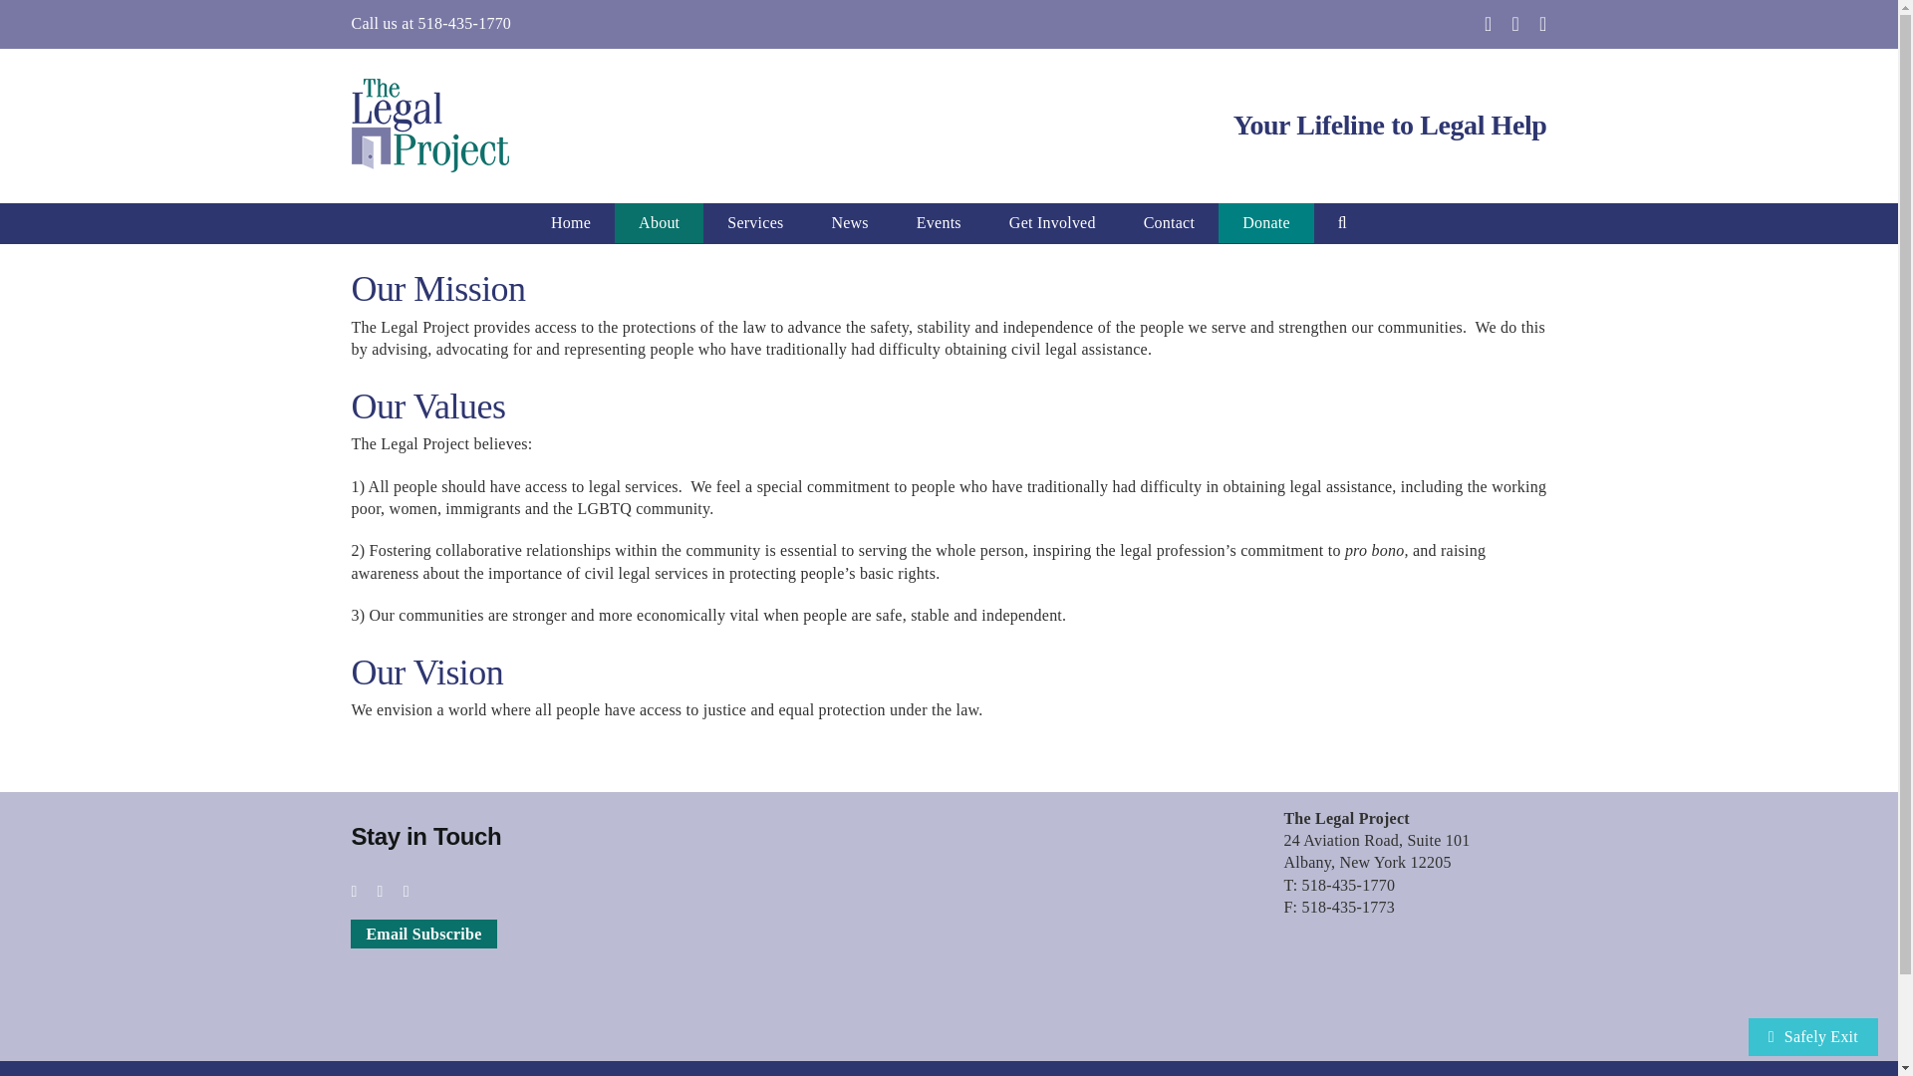  What do you see at coordinates (755, 223) in the screenshot?
I see `Services` at bounding box center [755, 223].